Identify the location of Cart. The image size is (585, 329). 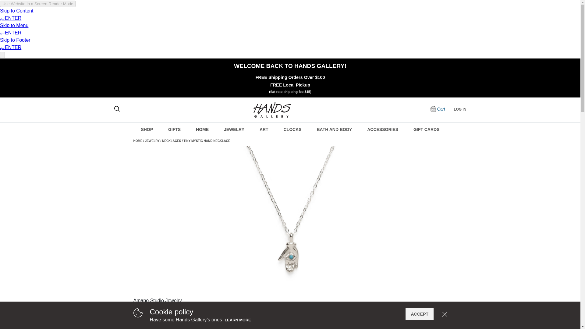
(441, 109).